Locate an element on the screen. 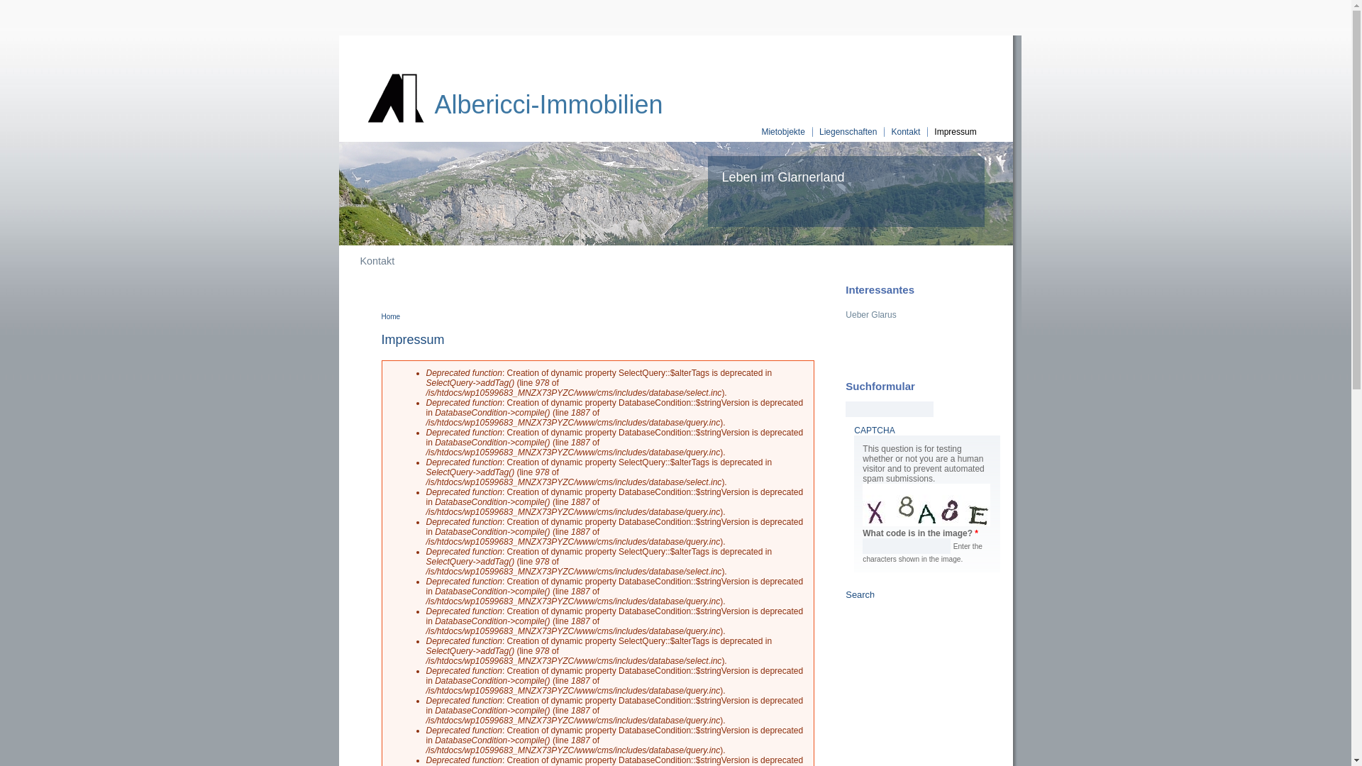  Ueber Glarus is located at coordinates (922, 315).